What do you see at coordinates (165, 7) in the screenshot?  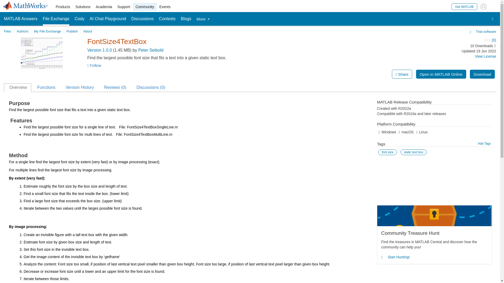 I see `Events` at bounding box center [165, 7].